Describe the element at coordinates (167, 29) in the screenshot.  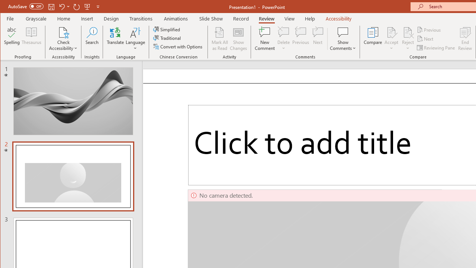
I see `Simplified` at that location.